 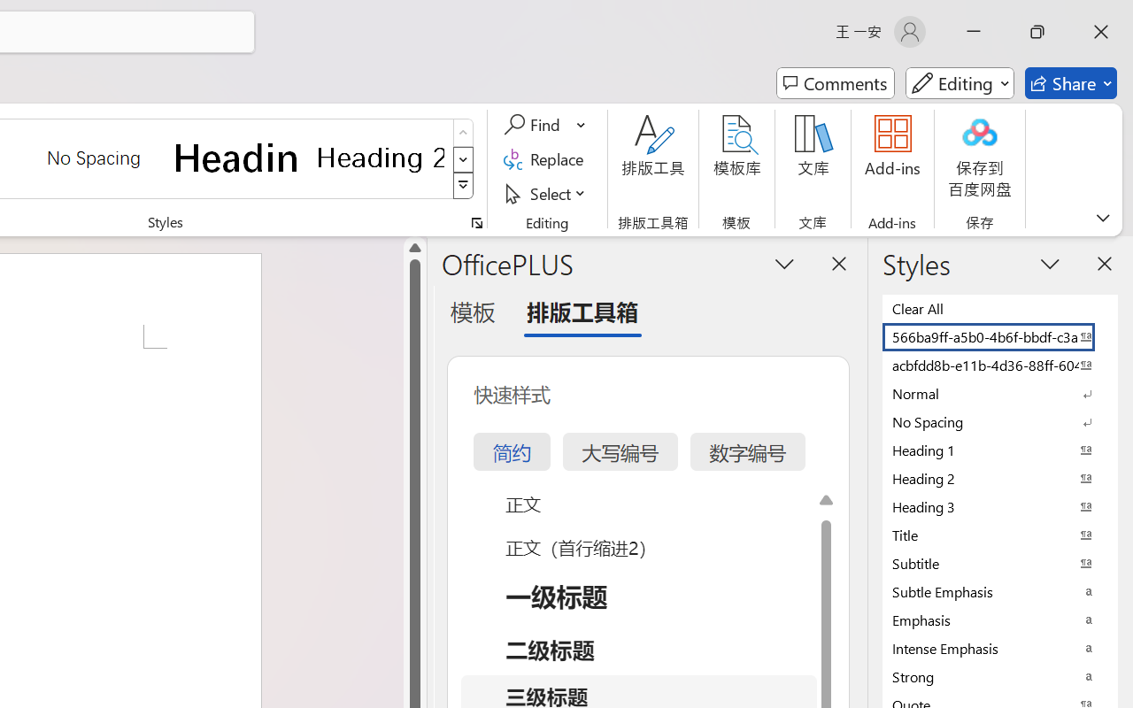 What do you see at coordinates (547, 159) in the screenshot?
I see `Replace...` at bounding box center [547, 159].